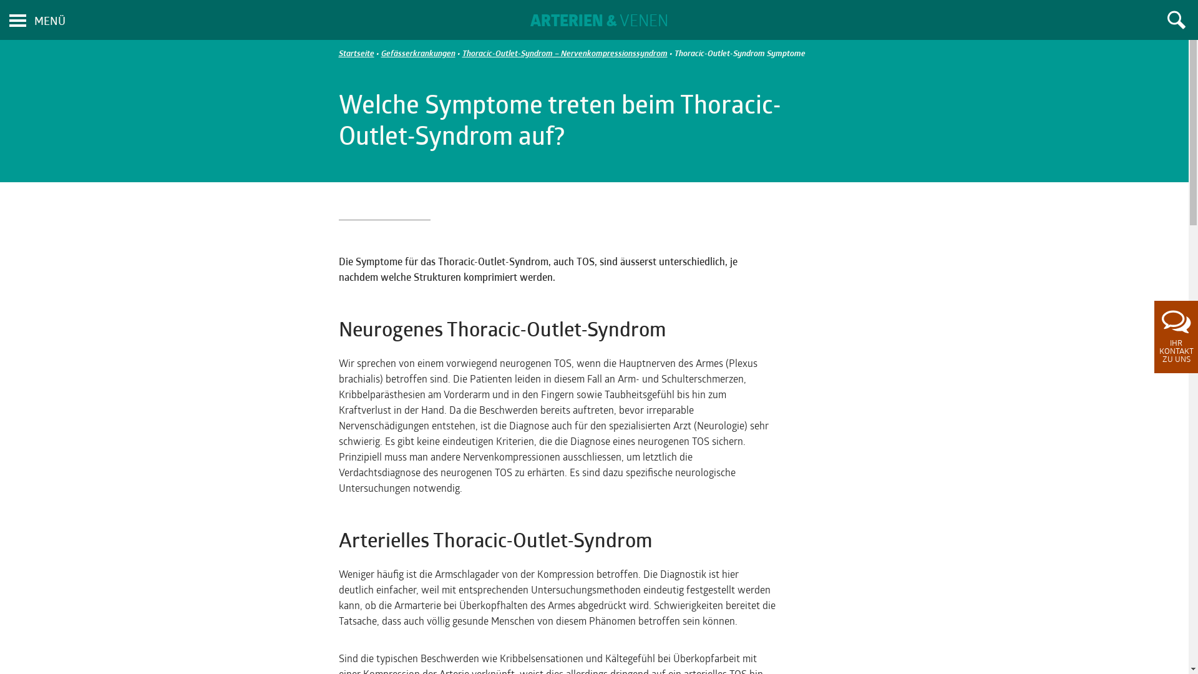  I want to click on Startseite, so click(356, 54).